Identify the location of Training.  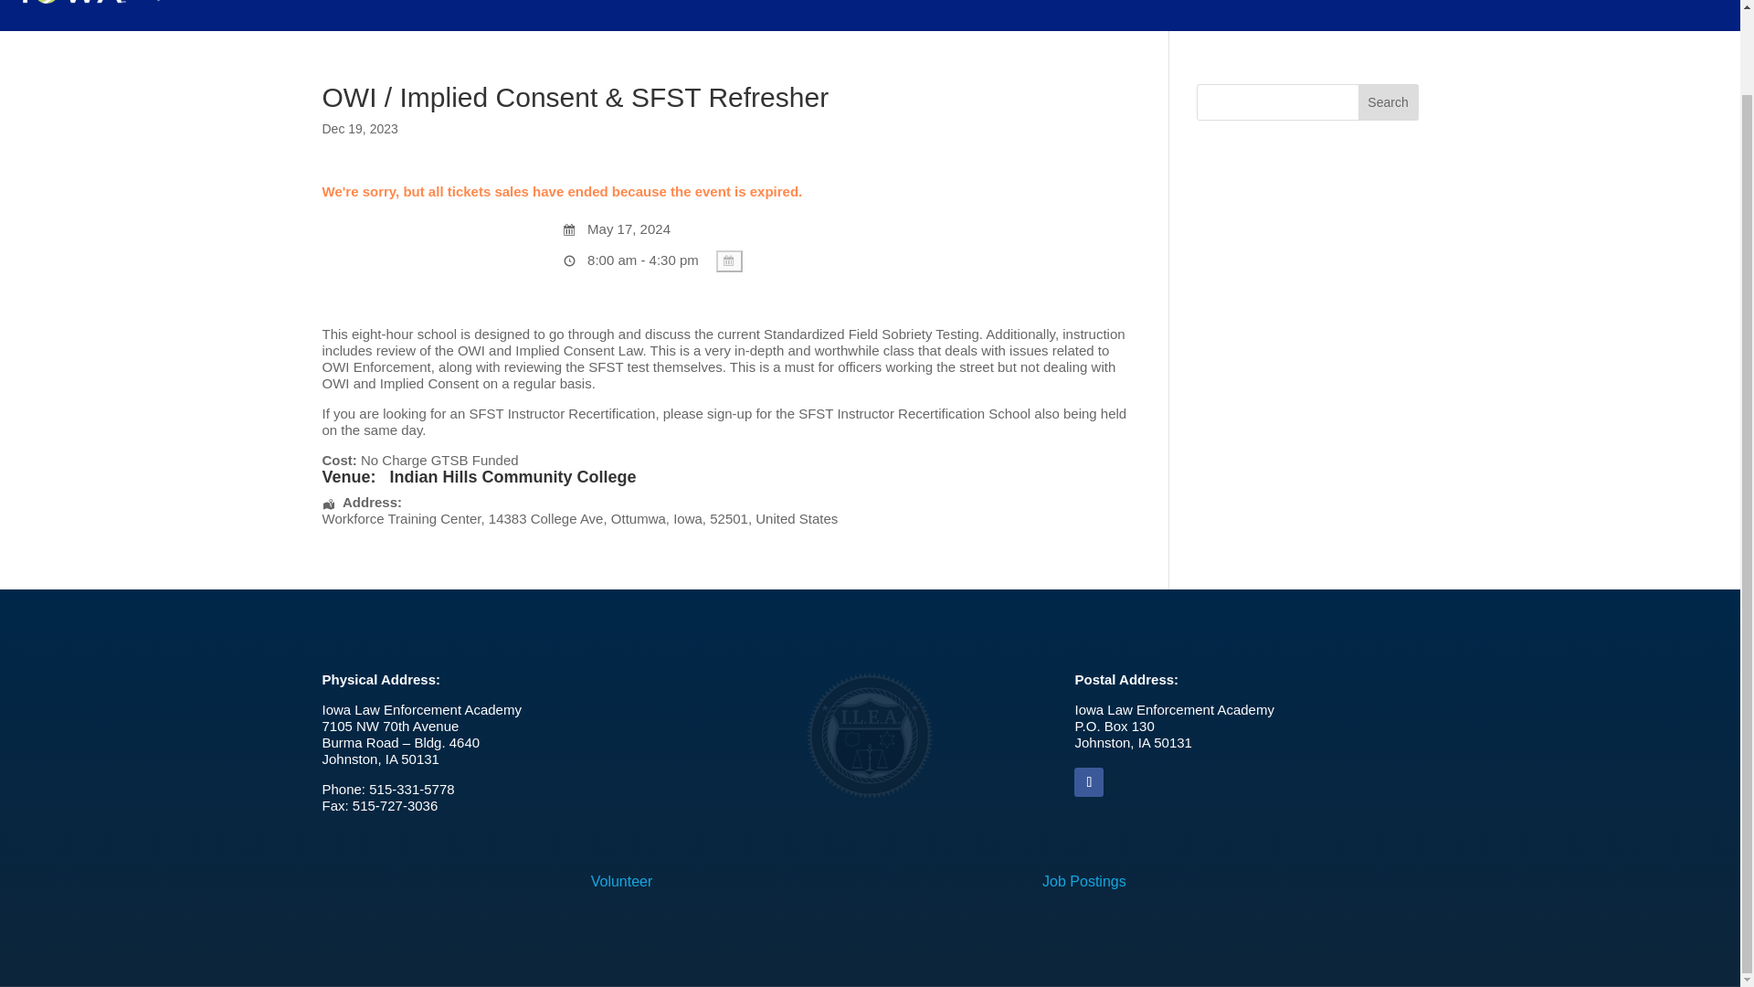
(327, 13).